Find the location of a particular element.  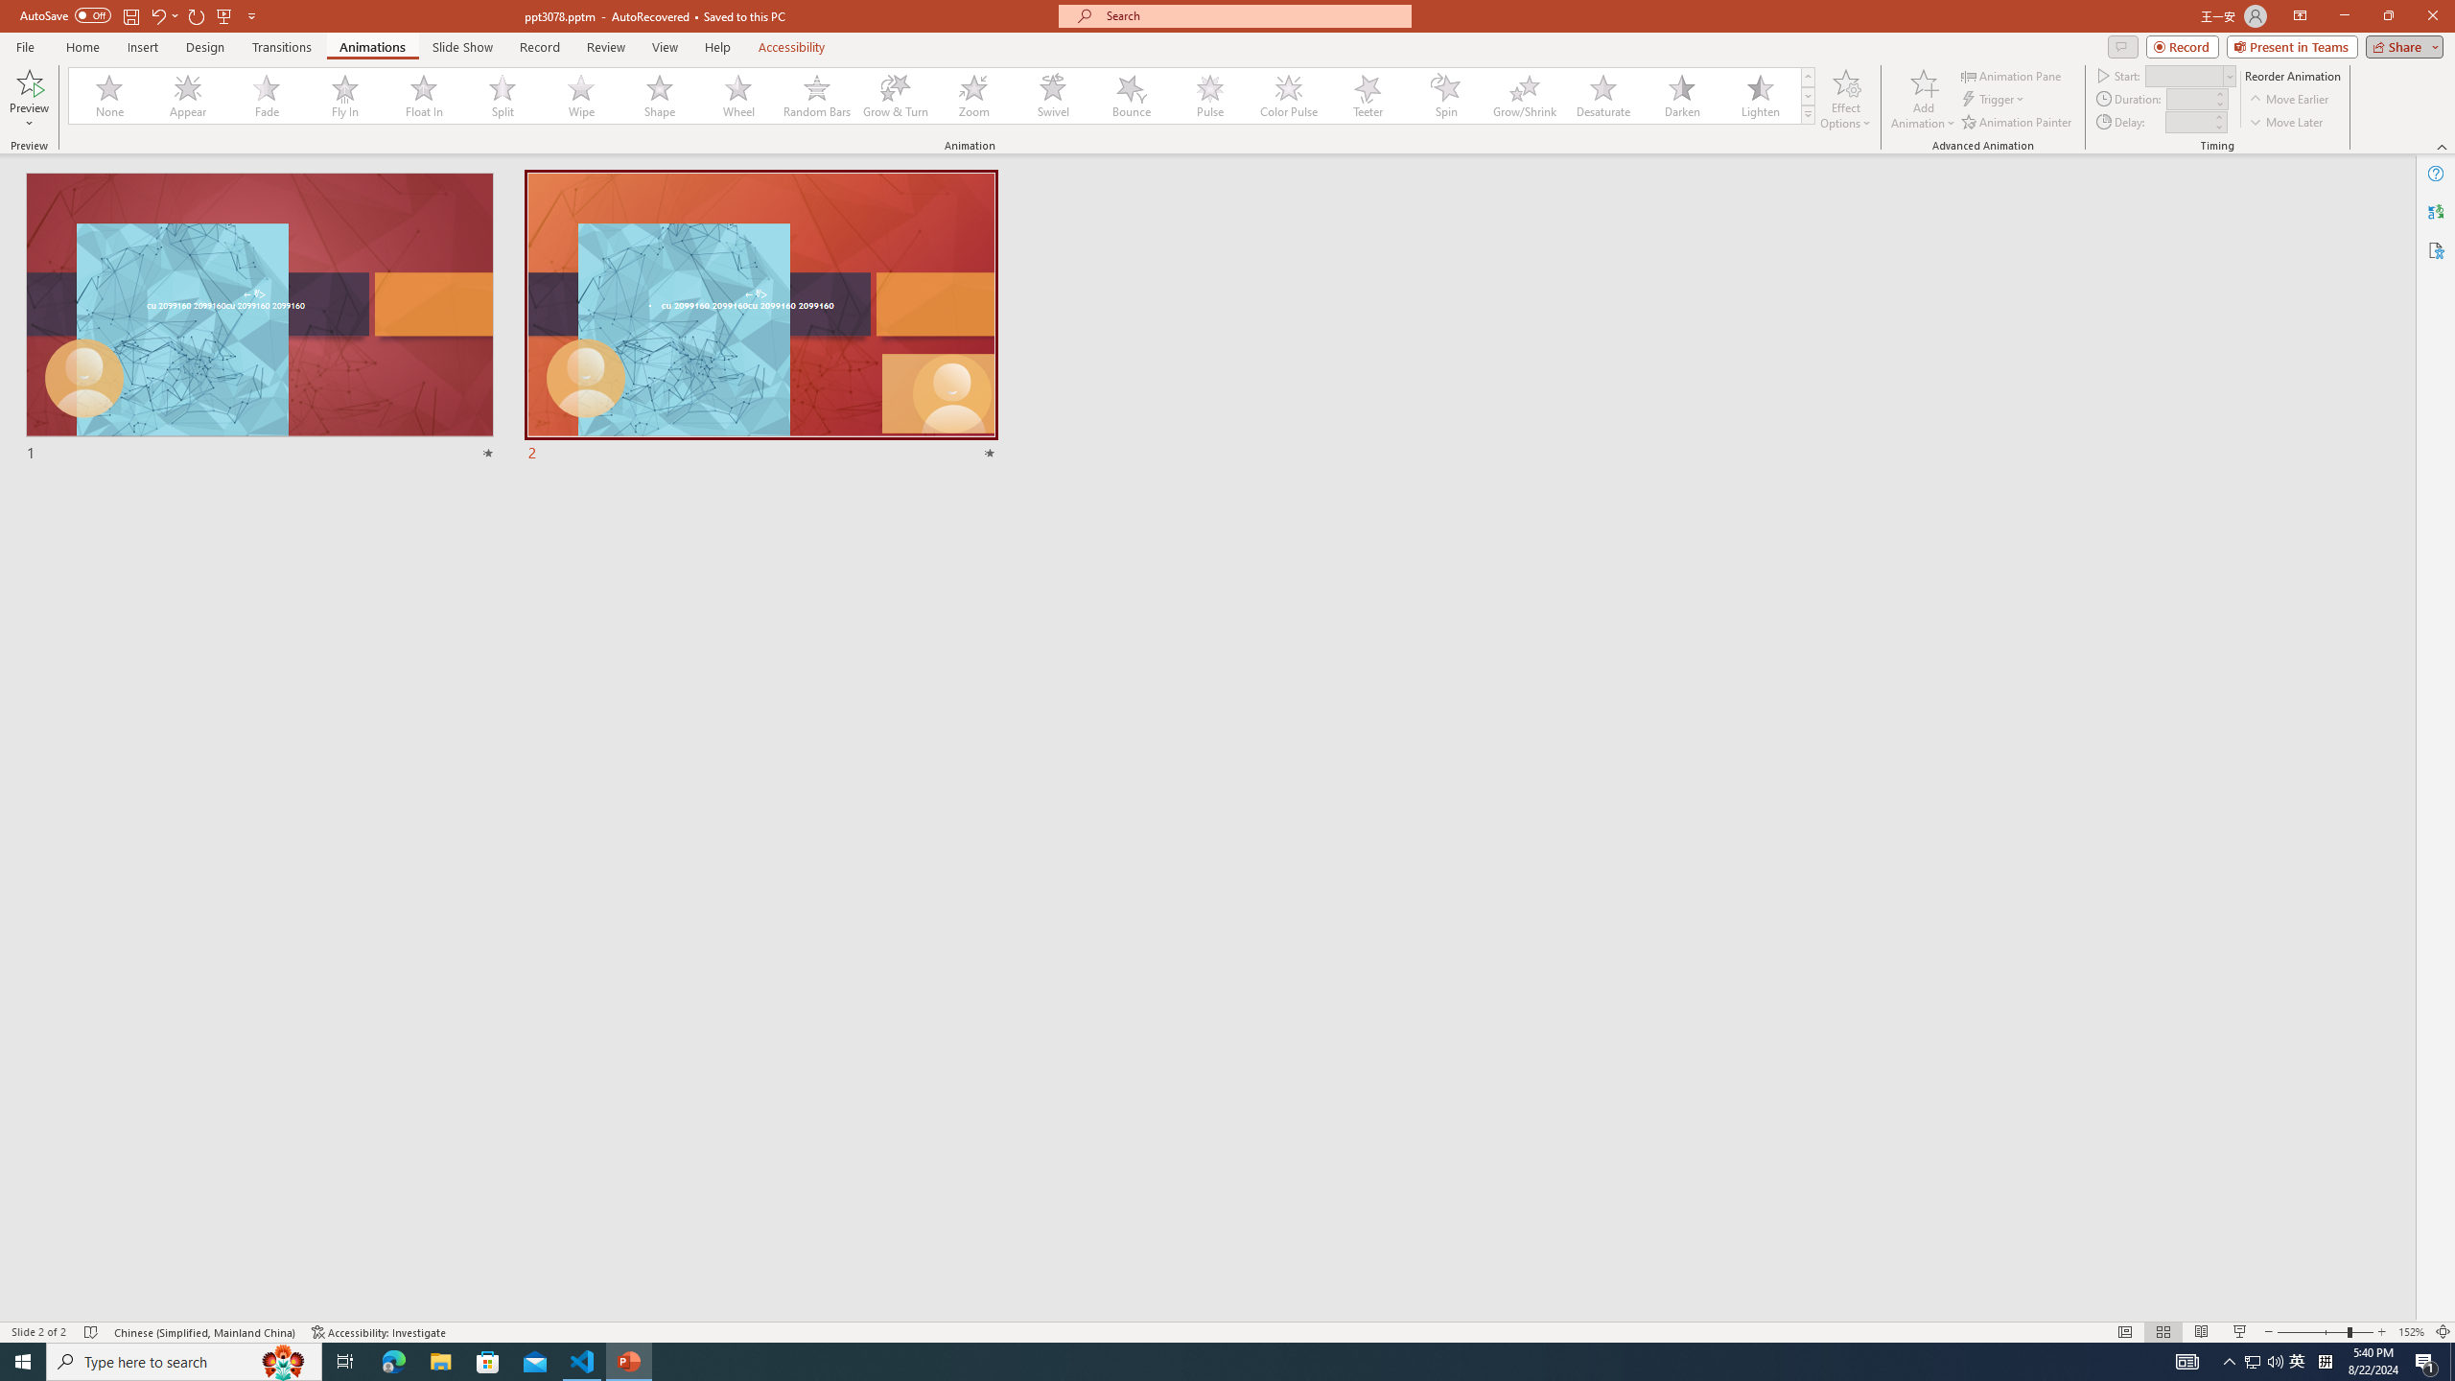

Lighten is located at coordinates (1760, 96).